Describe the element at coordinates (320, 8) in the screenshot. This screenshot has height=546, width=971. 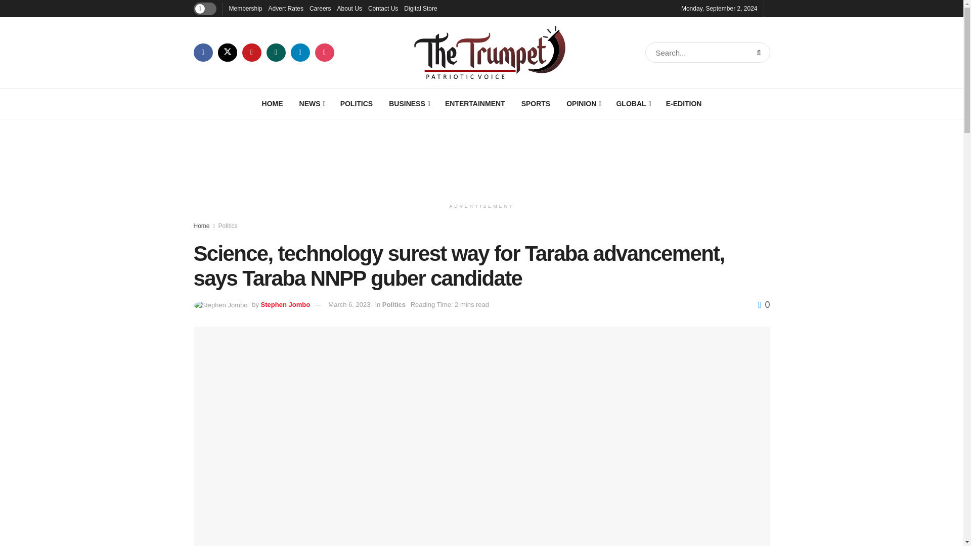
I see `Careers` at that location.